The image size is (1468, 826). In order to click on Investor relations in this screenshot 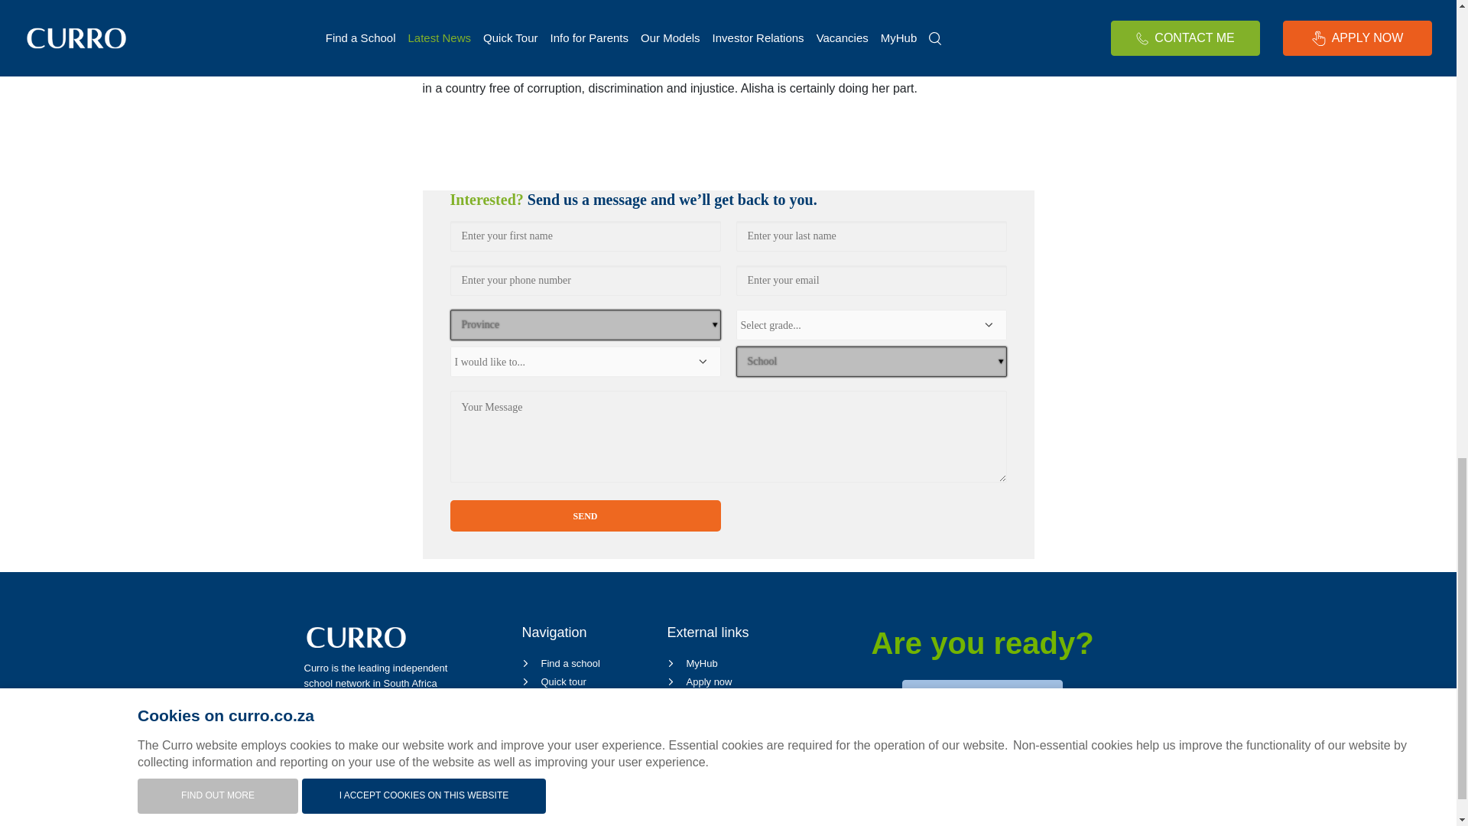, I will do `click(569, 736)`.